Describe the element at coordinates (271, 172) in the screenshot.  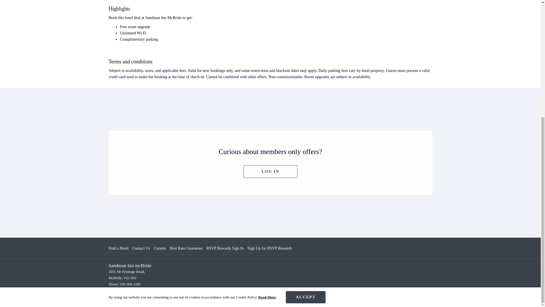
I see `LOG IN` at that location.